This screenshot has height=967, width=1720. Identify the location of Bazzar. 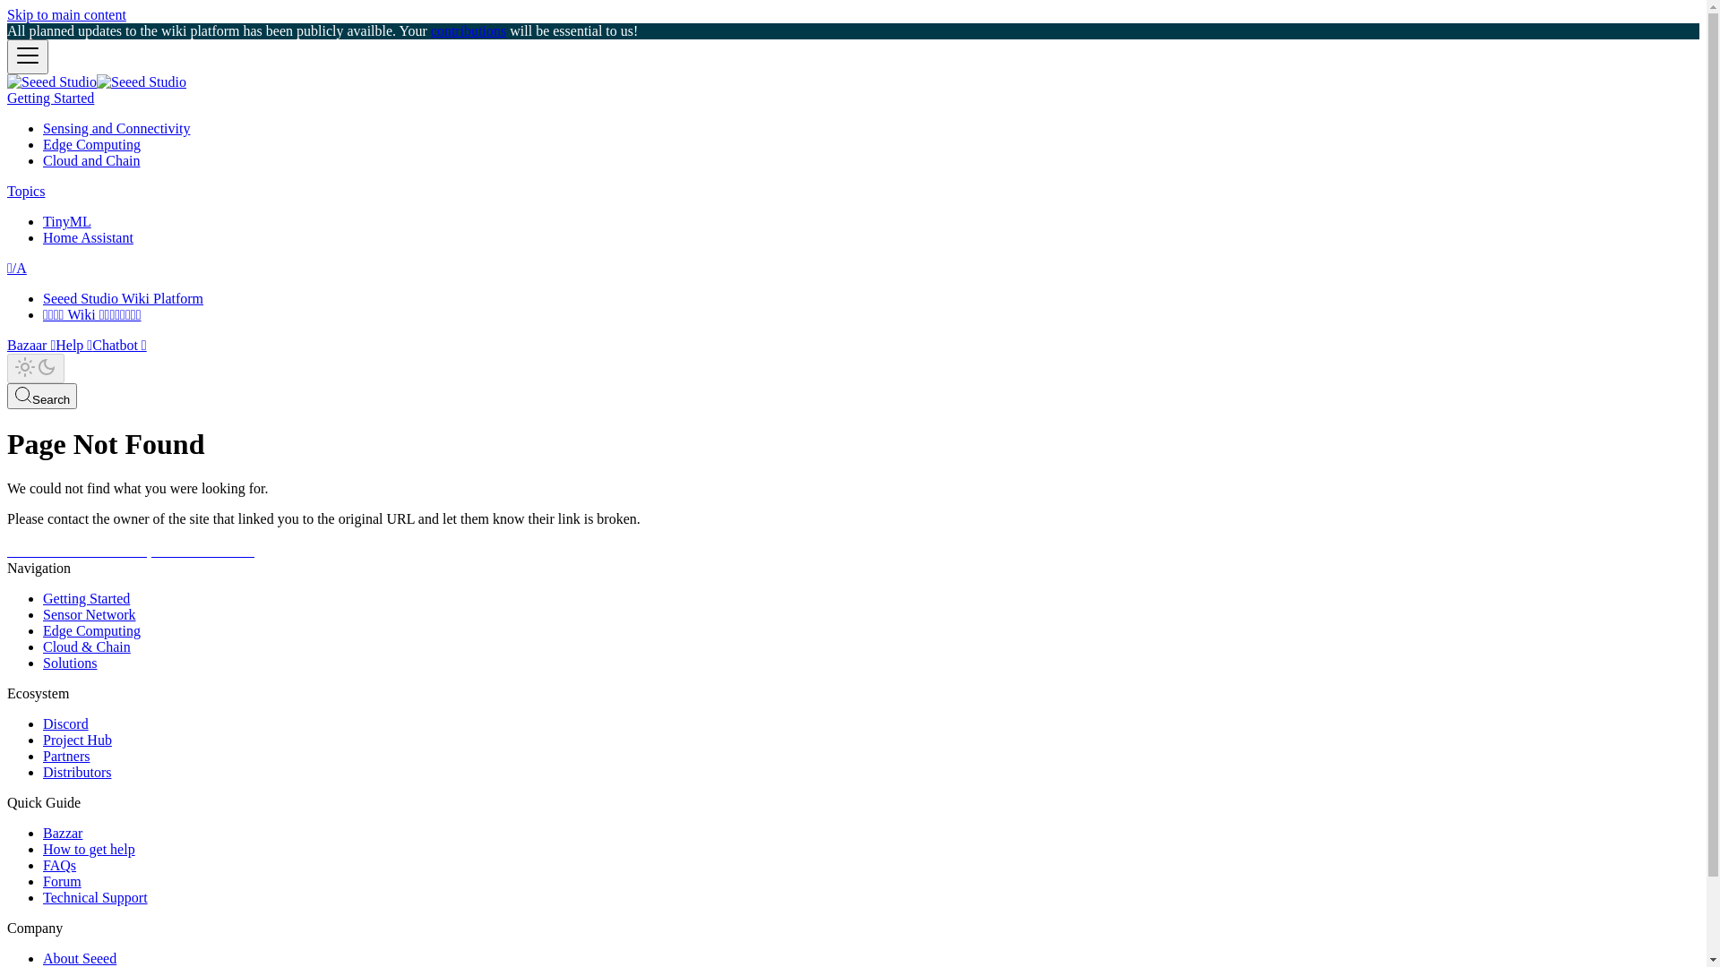
(63, 833).